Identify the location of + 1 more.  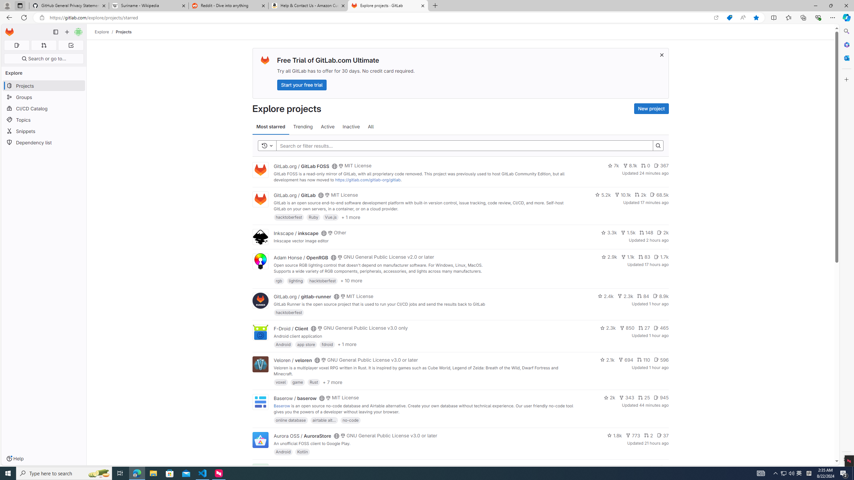
(347, 344).